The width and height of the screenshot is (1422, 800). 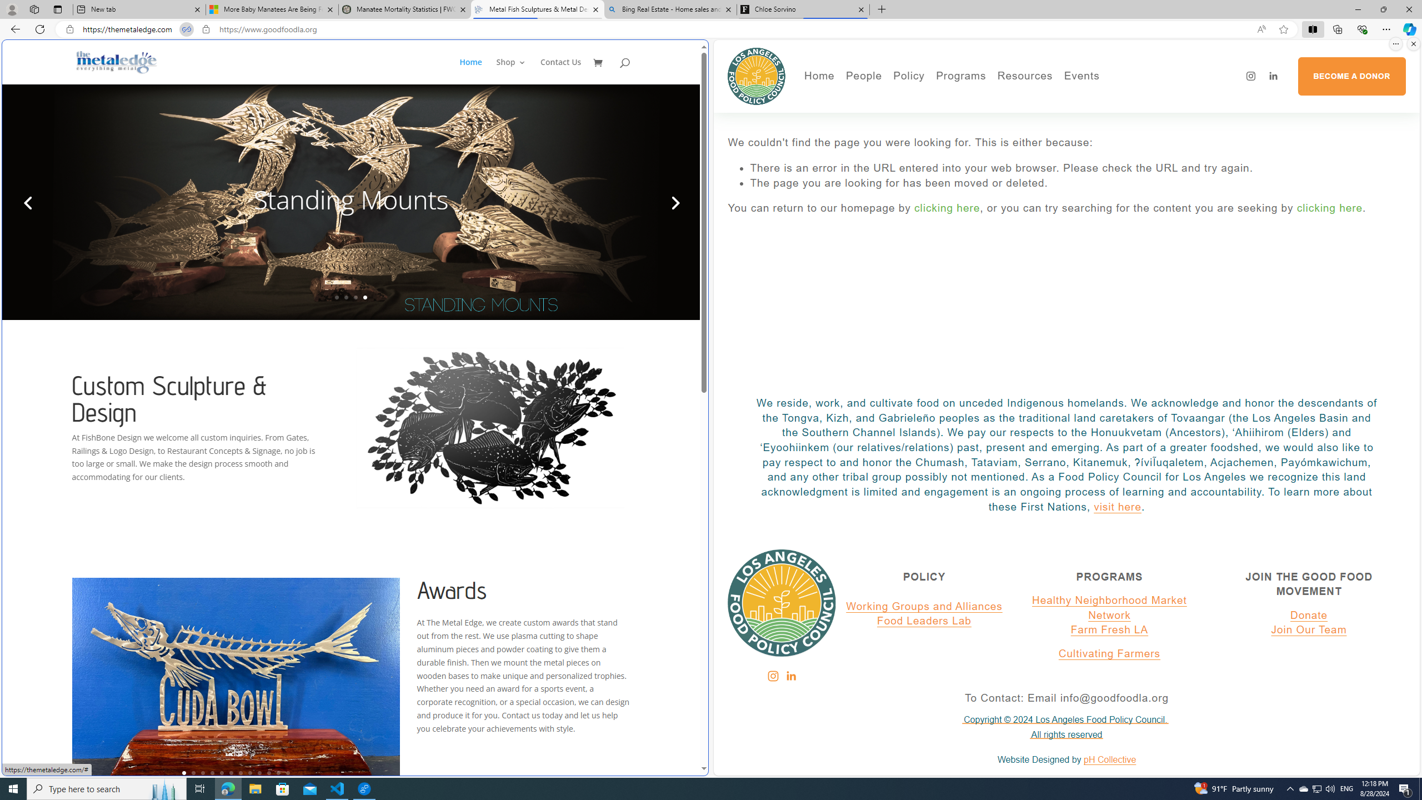 What do you see at coordinates (1109, 653) in the screenshot?
I see `Cultivating Farmers ` at bounding box center [1109, 653].